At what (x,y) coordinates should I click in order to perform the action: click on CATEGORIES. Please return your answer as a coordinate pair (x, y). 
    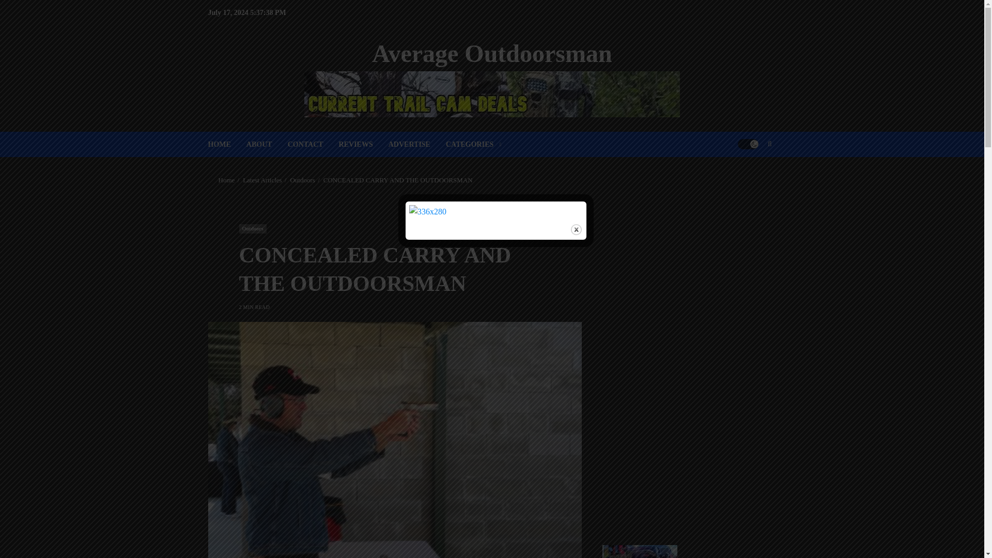
    Looking at the image, I should click on (473, 144).